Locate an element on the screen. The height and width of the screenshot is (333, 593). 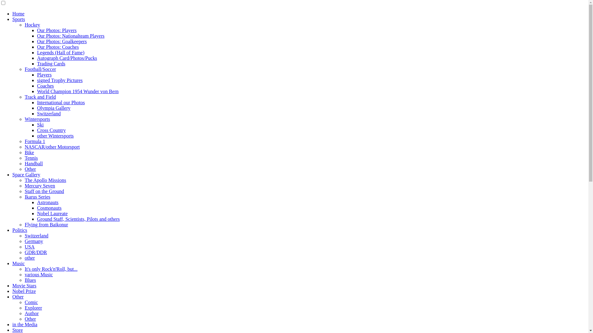
Our Photos: Goalkeepers is located at coordinates (62, 41).